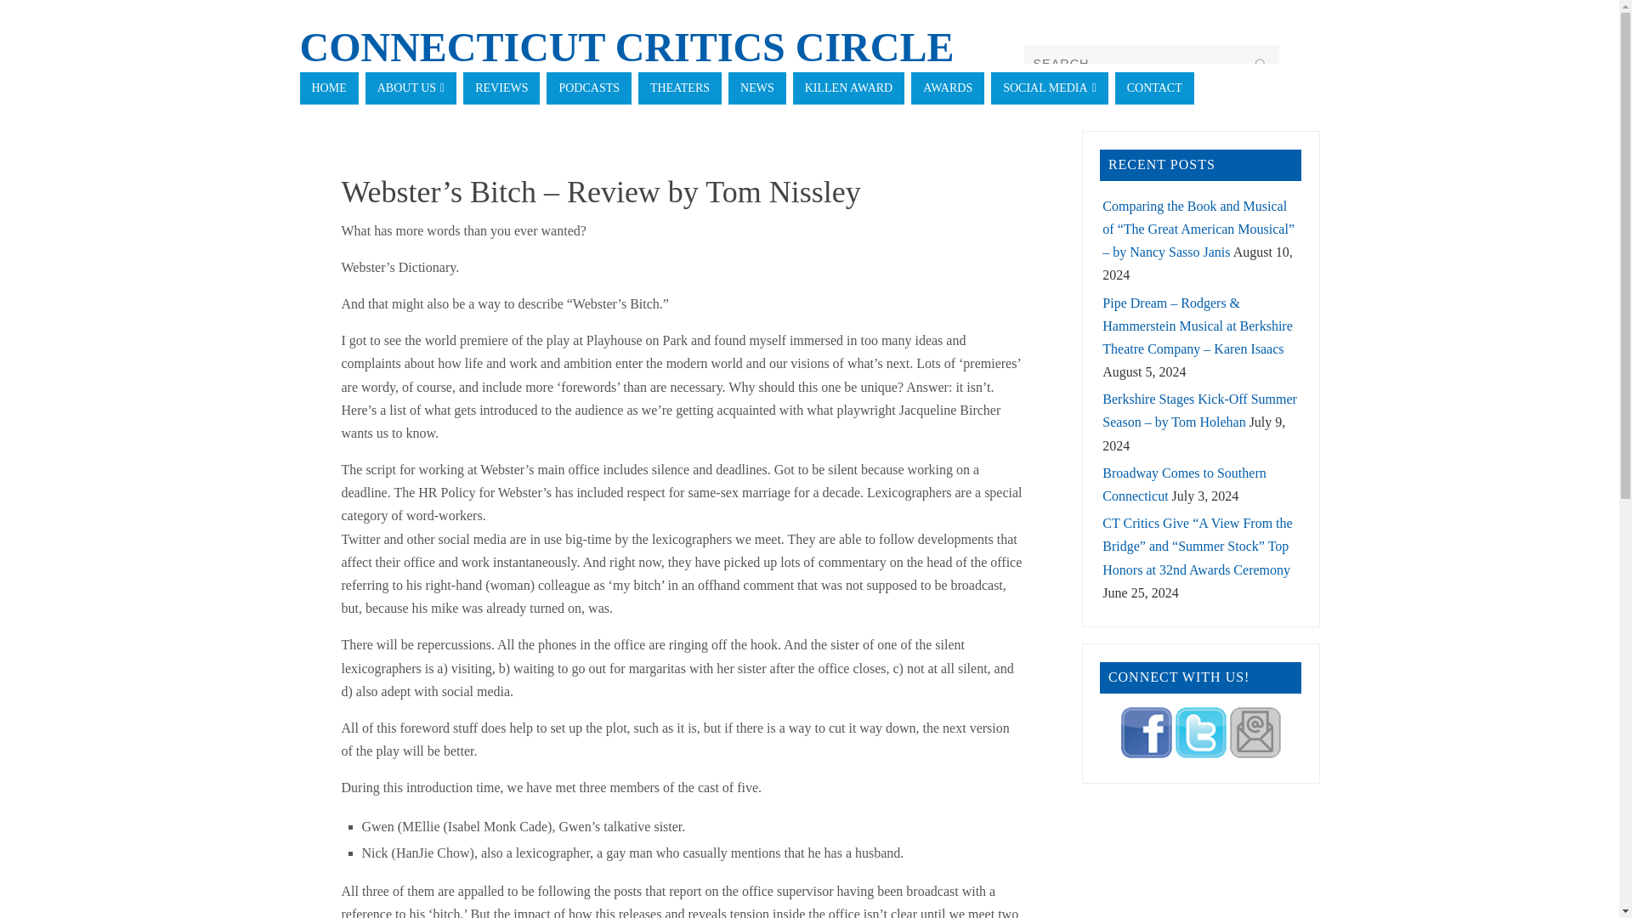 Image resolution: width=1632 pixels, height=918 pixels. What do you see at coordinates (1154, 88) in the screenshot?
I see `CONTACT` at bounding box center [1154, 88].